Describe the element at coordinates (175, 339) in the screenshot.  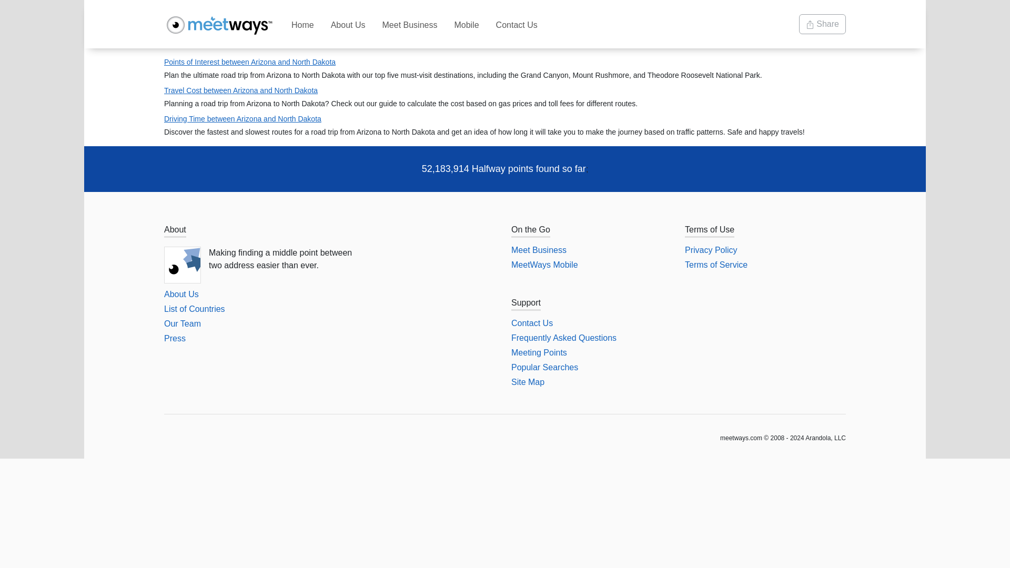
I see `Press` at that location.